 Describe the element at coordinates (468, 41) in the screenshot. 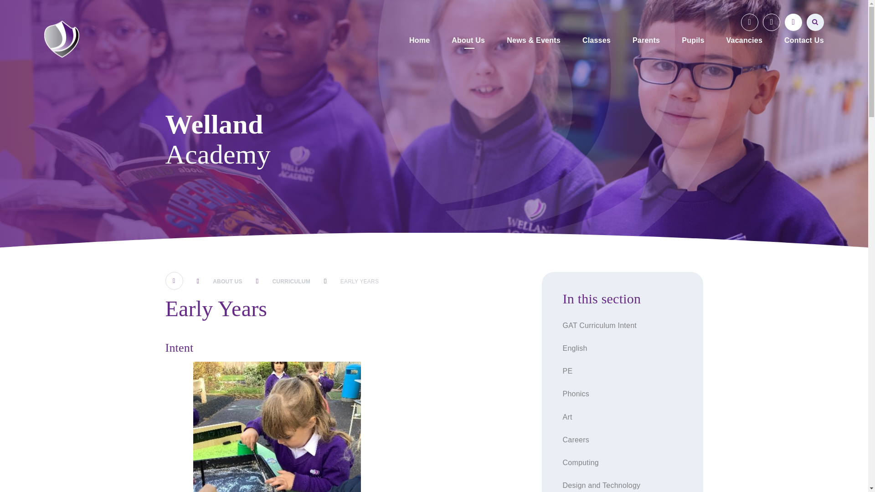

I see `About Us` at that location.